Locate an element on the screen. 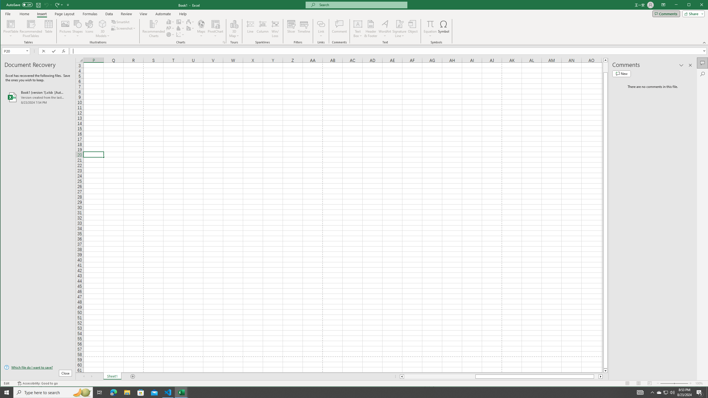 Image resolution: width=708 pixels, height=398 pixels. Maps is located at coordinates (201, 29).